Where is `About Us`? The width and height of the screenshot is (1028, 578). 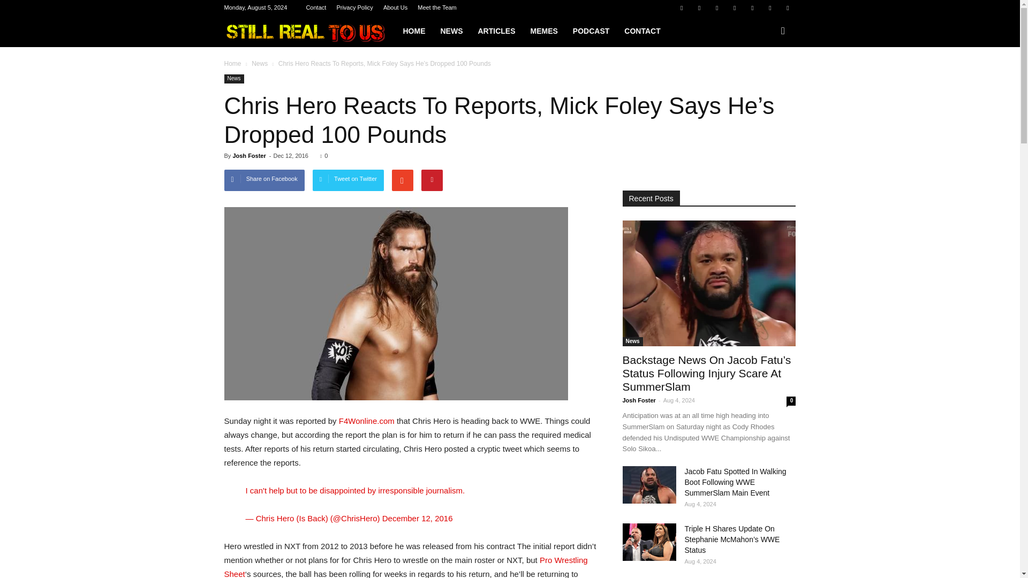 About Us is located at coordinates (395, 7).